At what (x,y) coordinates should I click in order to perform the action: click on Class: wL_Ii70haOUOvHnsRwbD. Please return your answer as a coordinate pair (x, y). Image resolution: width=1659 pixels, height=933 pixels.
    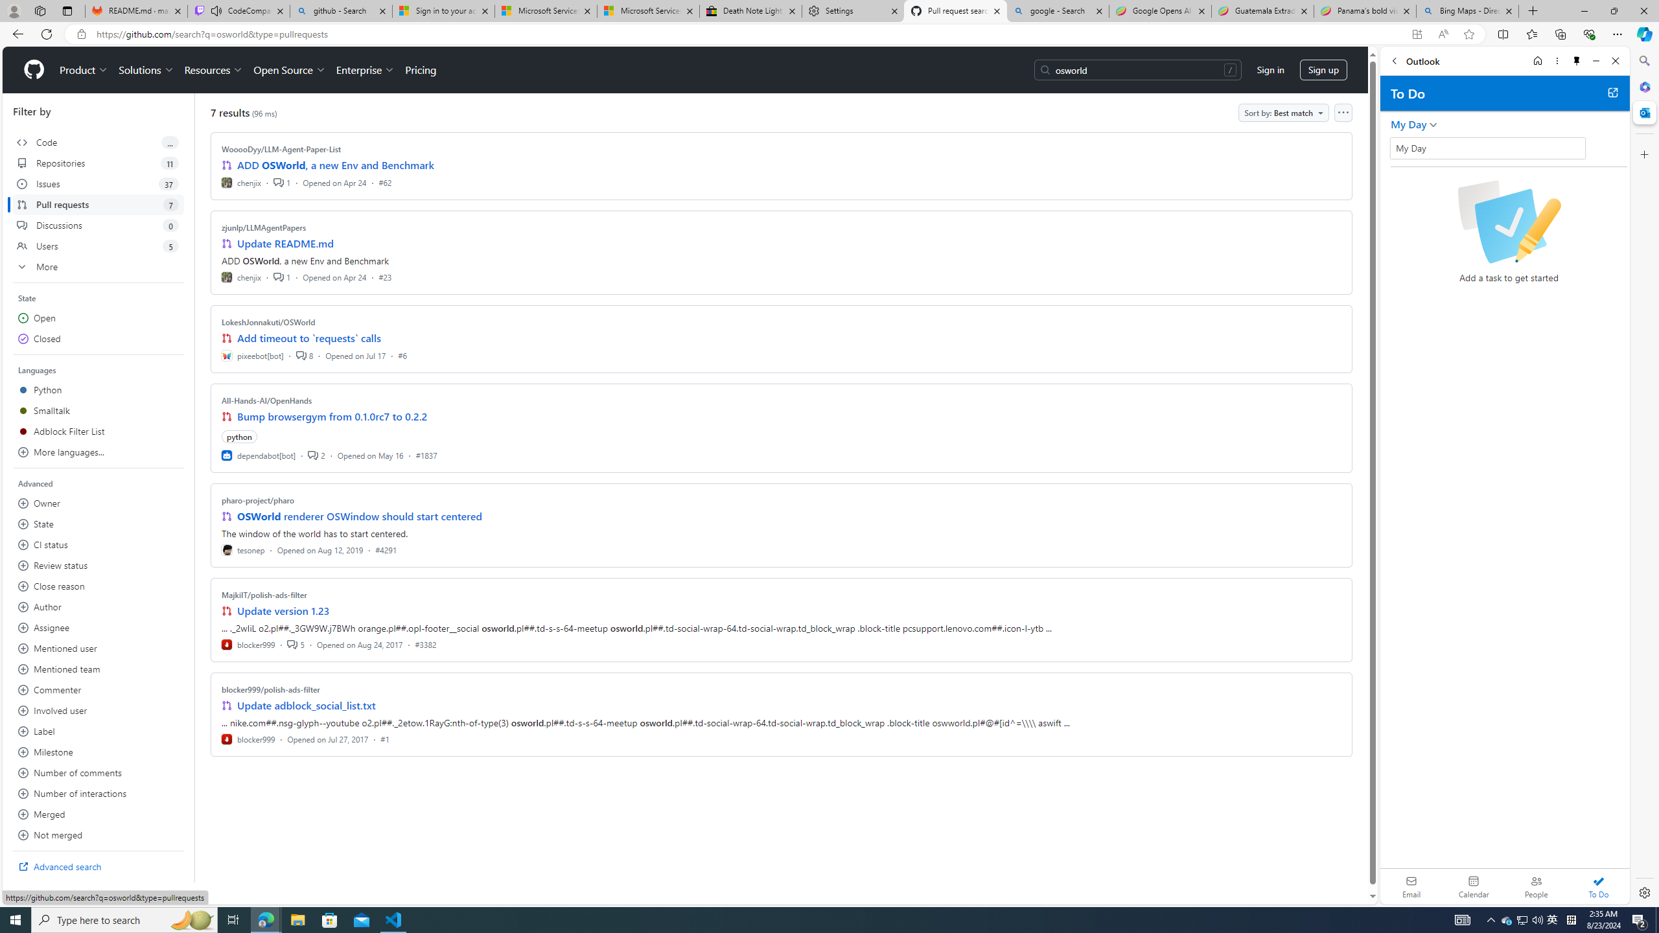
    Looking at the image, I should click on (1487, 148).